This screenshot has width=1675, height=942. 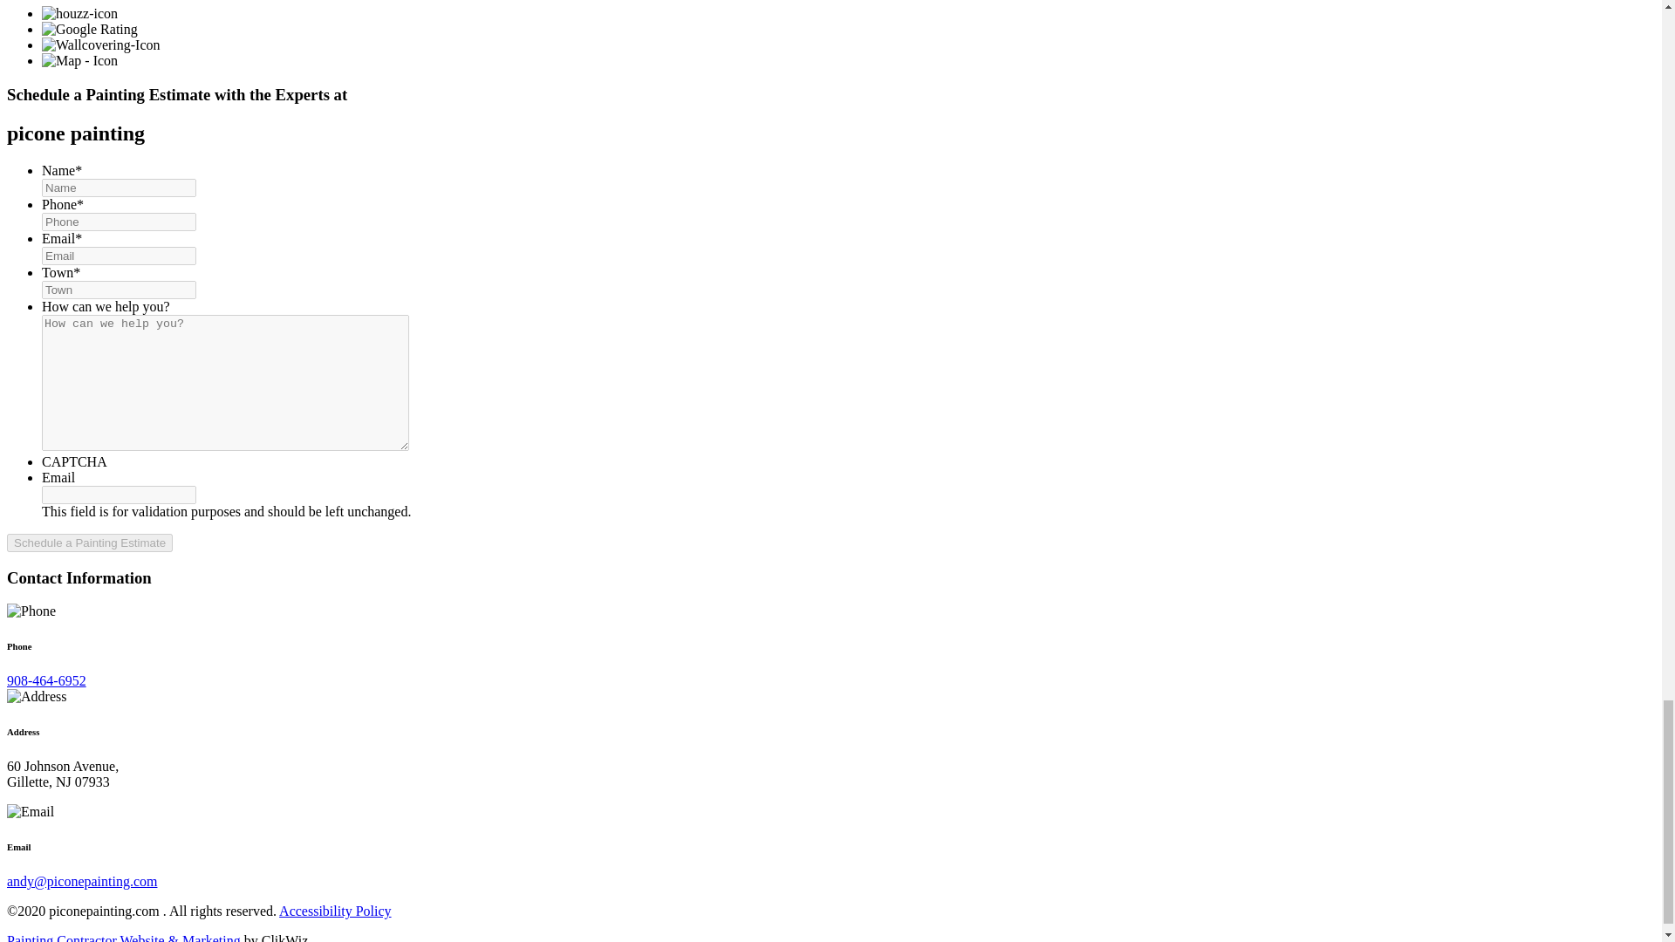 I want to click on 908-464-6952, so click(x=46, y=680).